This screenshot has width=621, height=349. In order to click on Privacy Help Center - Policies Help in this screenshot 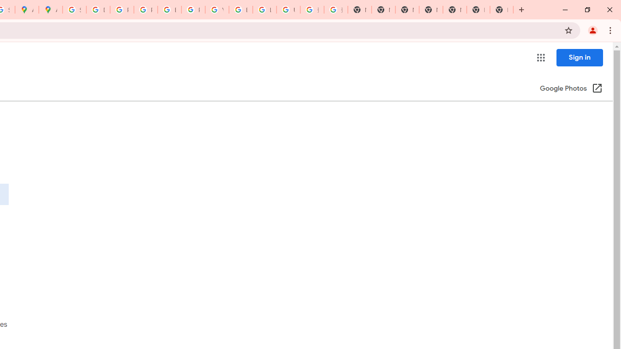, I will do `click(122, 10)`.